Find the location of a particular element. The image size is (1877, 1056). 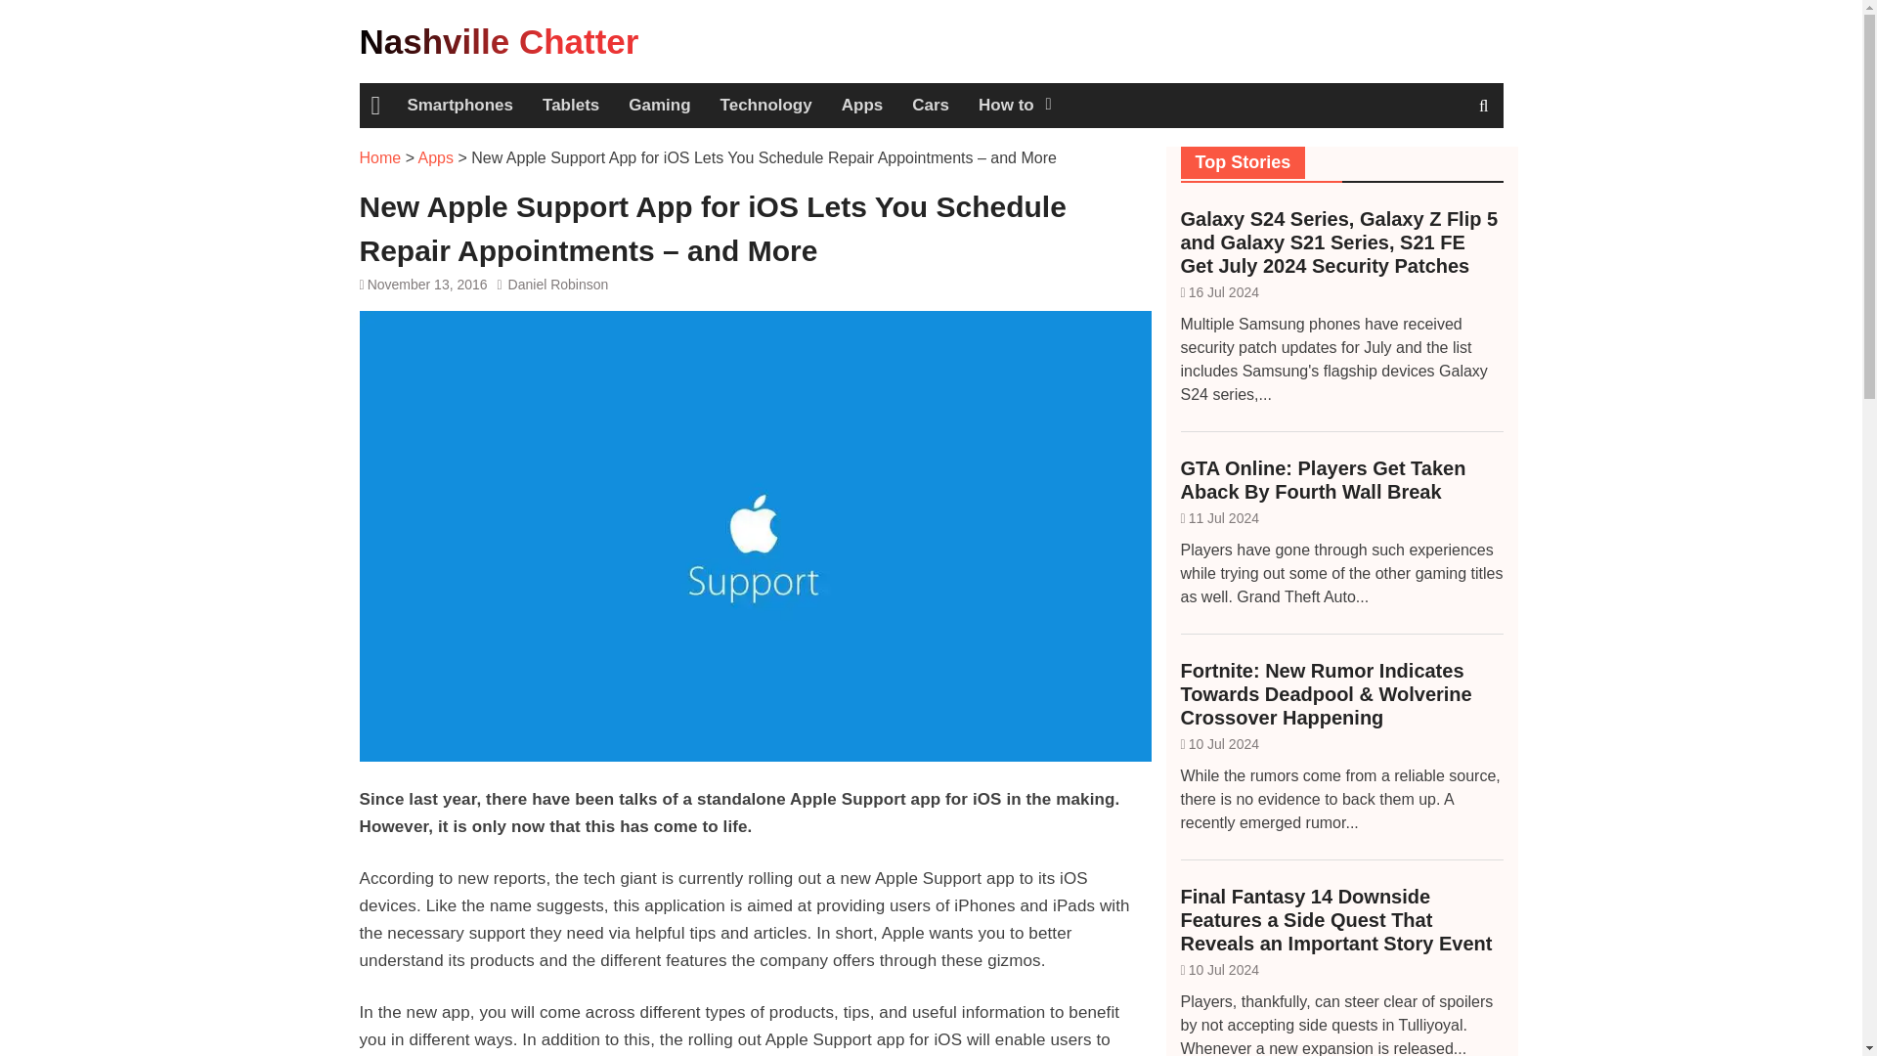

Home is located at coordinates (380, 157).